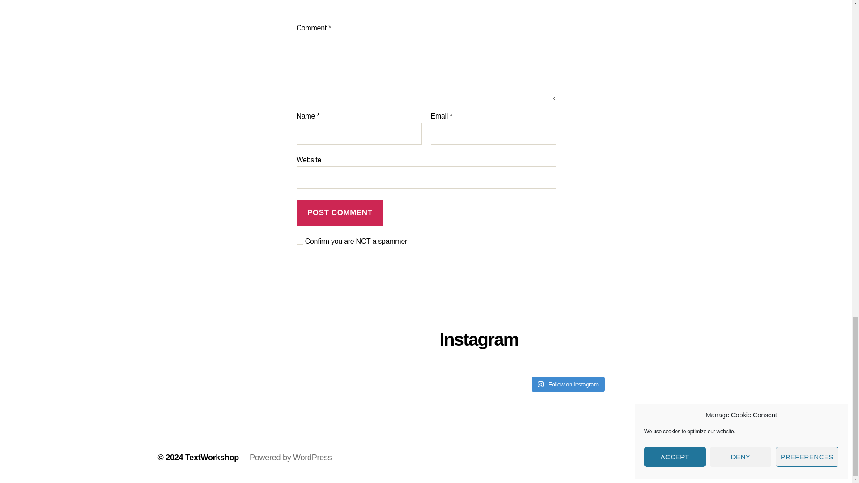 This screenshot has width=859, height=483. I want to click on Powered by WordPress, so click(291, 457).